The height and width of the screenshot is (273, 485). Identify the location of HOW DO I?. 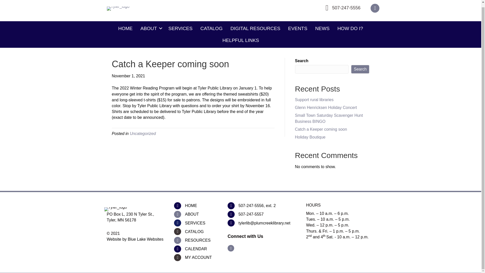
(350, 28).